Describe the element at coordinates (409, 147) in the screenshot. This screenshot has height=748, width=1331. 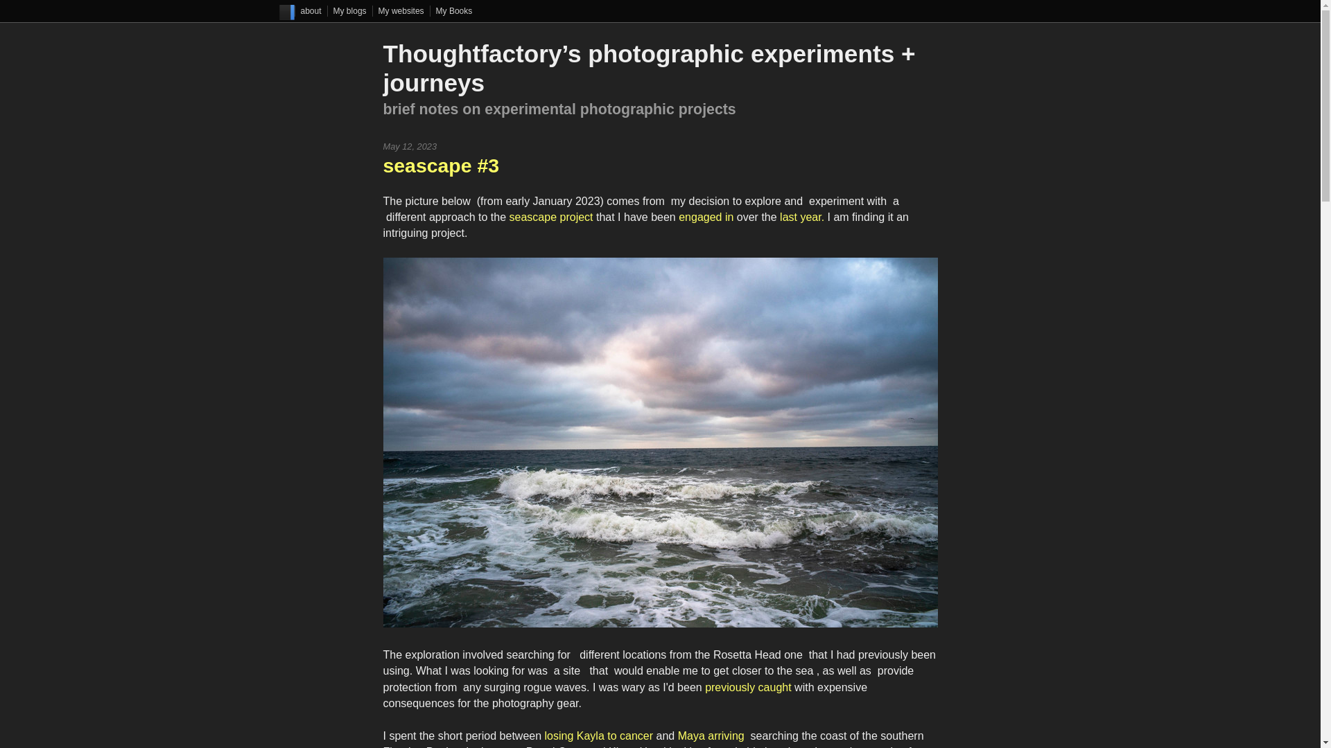
I see `May 12, 2023` at that location.